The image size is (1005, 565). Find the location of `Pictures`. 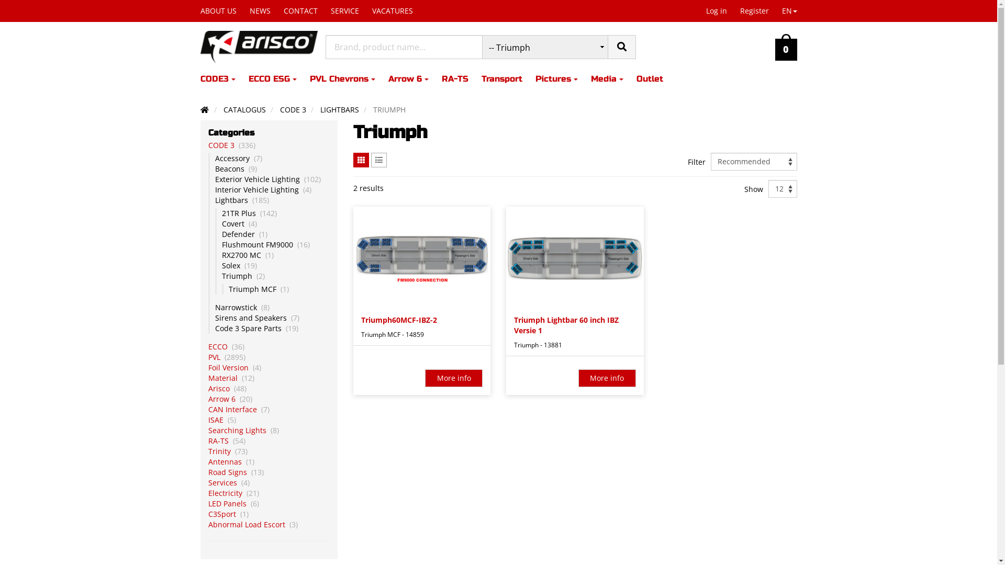

Pictures is located at coordinates (563, 79).